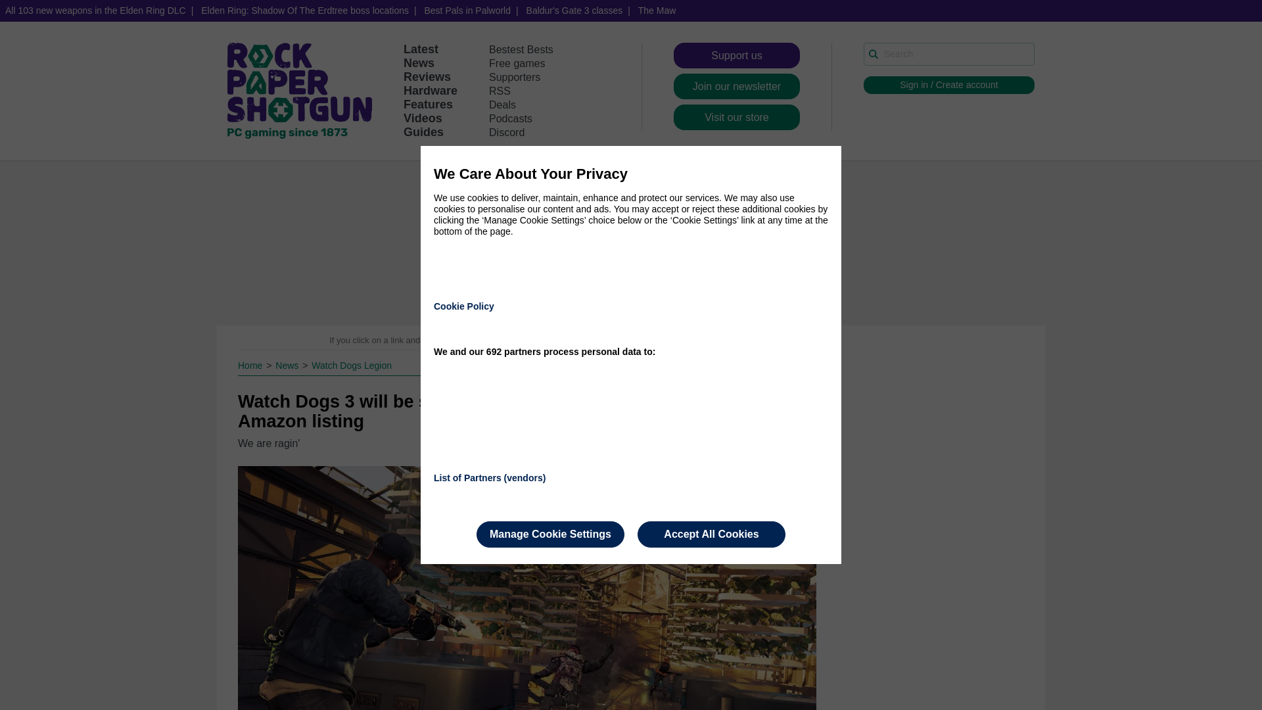 This screenshot has height=710, width=1262. Describe the element at coordinates (737, 87) in the screenshot. I see `Join our newsletter` at that location.